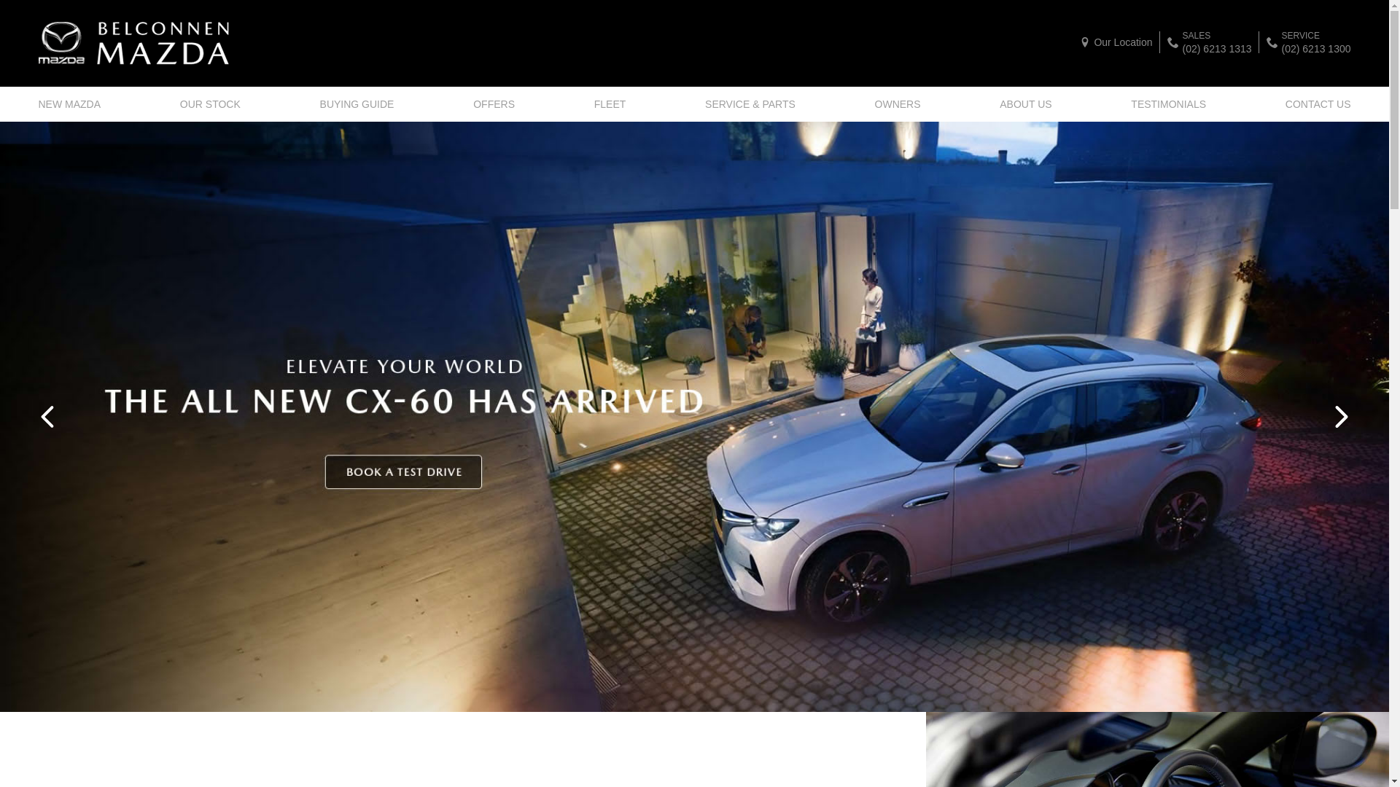 This screenshot has width=1400, height=787. I want to click on TESTIMONIALS, so click(1168, 104).